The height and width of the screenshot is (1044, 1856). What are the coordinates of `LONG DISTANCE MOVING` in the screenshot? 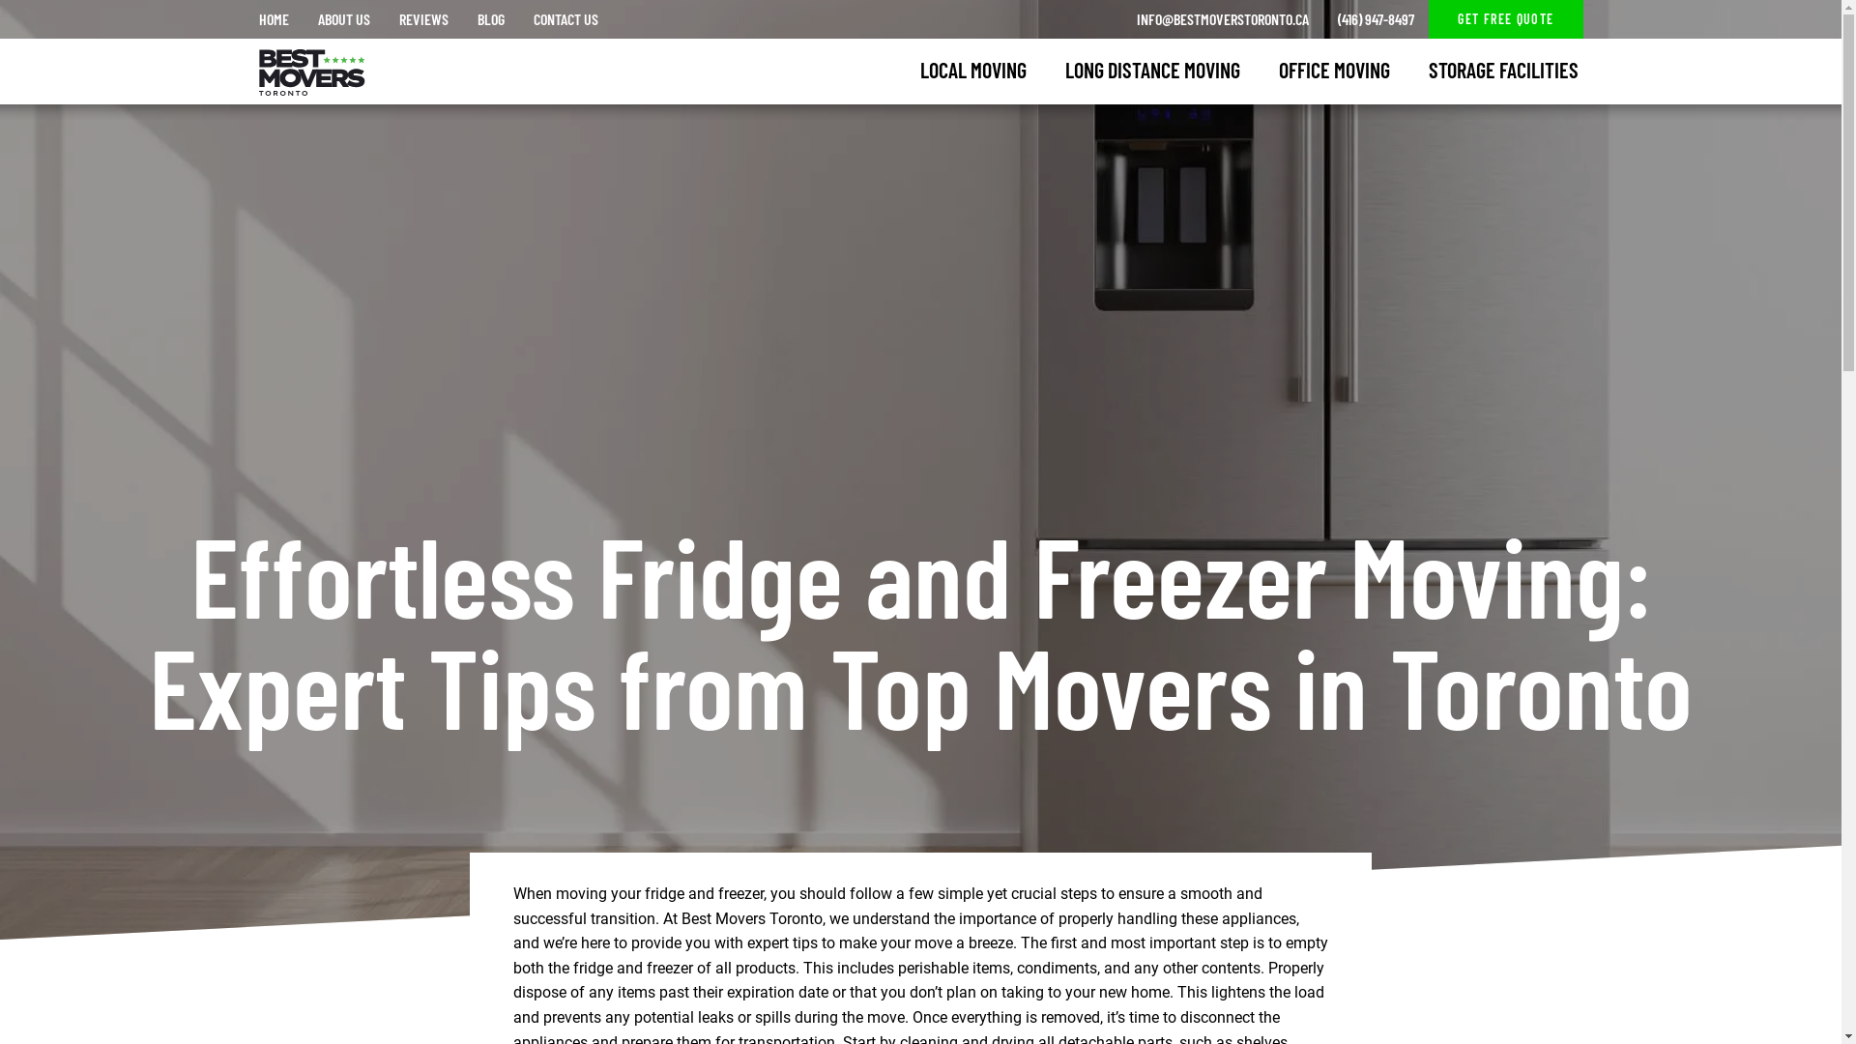 It's located at (1152, 70).